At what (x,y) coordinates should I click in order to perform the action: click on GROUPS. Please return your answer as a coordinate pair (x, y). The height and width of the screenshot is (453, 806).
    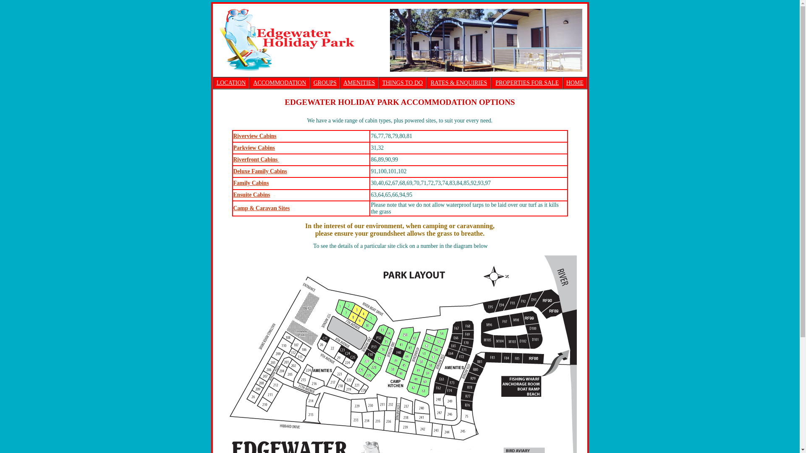
    Looking at the image, I should click on (325, 83).